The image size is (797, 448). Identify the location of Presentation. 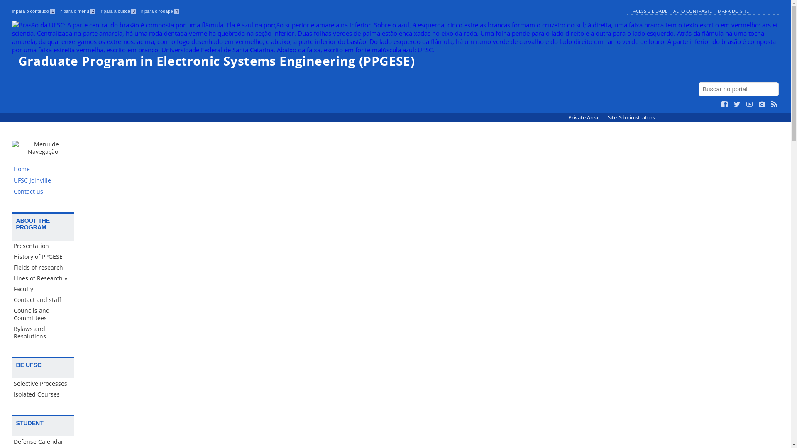
(43, 246).